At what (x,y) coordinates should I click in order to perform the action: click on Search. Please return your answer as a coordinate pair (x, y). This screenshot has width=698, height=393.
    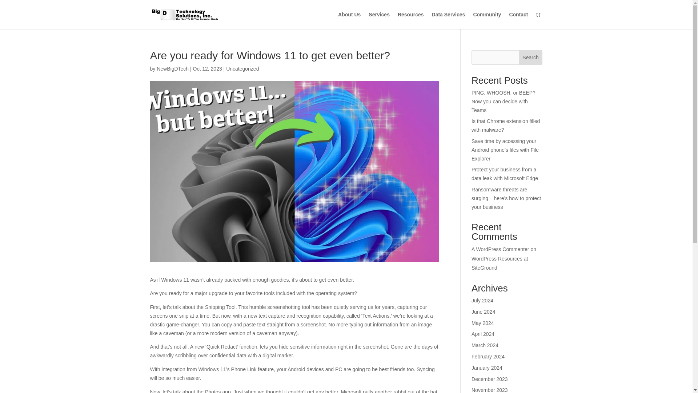
    Looking at the image, I should click on (531, 57).